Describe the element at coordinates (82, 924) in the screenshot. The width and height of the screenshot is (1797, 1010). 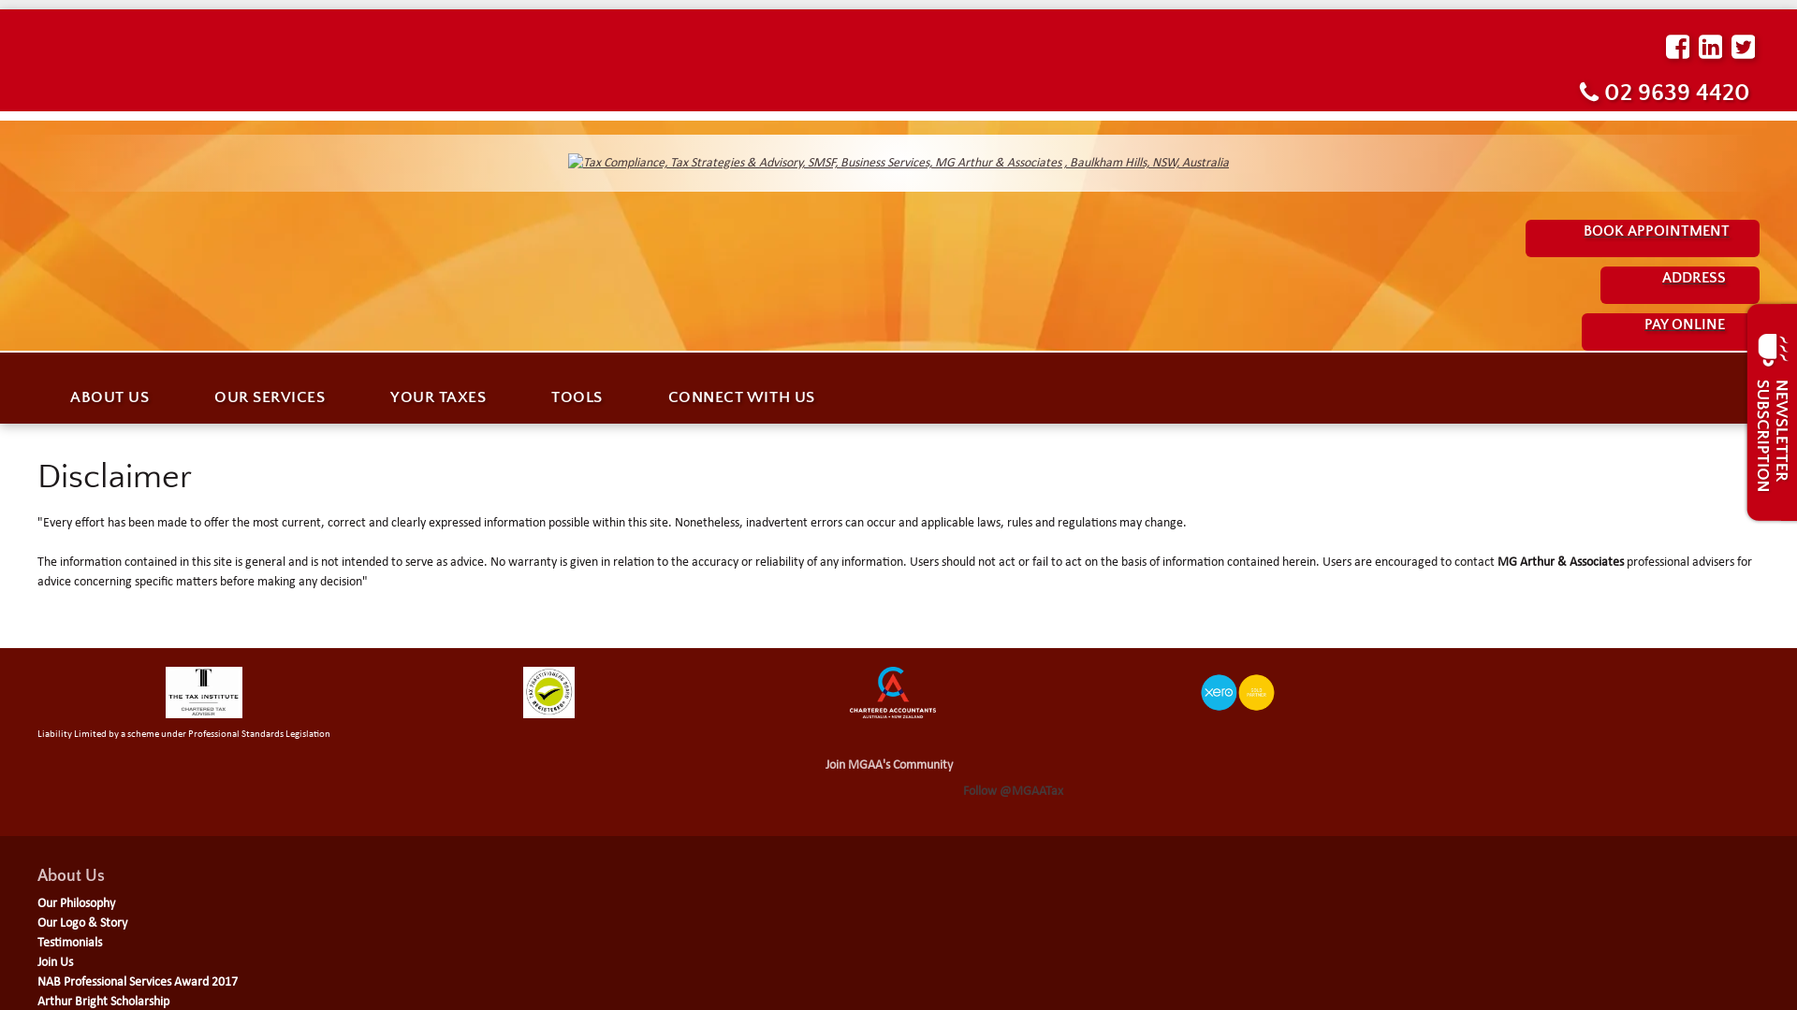
I see `Our Logo & Story` at that location.